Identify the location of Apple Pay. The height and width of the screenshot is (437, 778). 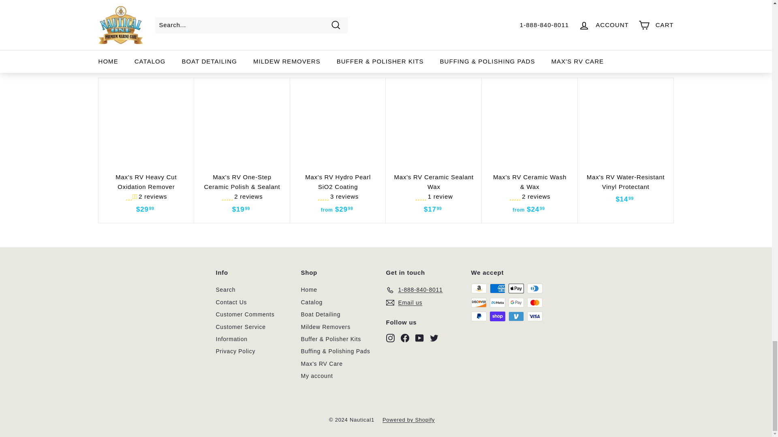
(515, 288).